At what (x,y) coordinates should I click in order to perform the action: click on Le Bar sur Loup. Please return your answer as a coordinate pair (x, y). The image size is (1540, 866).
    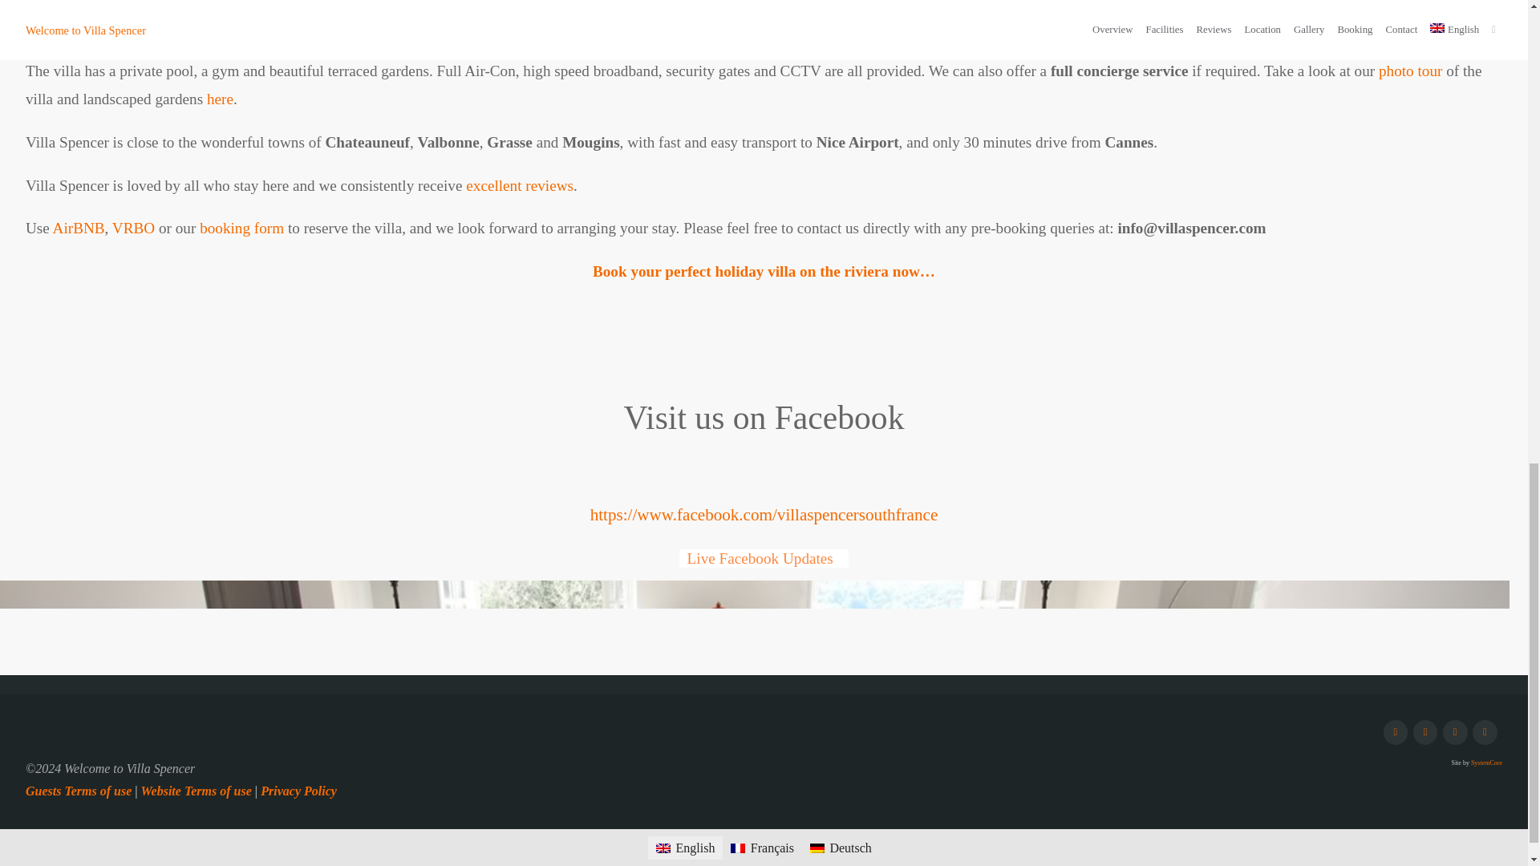
    Looking at the image, I should click on (551, 28).